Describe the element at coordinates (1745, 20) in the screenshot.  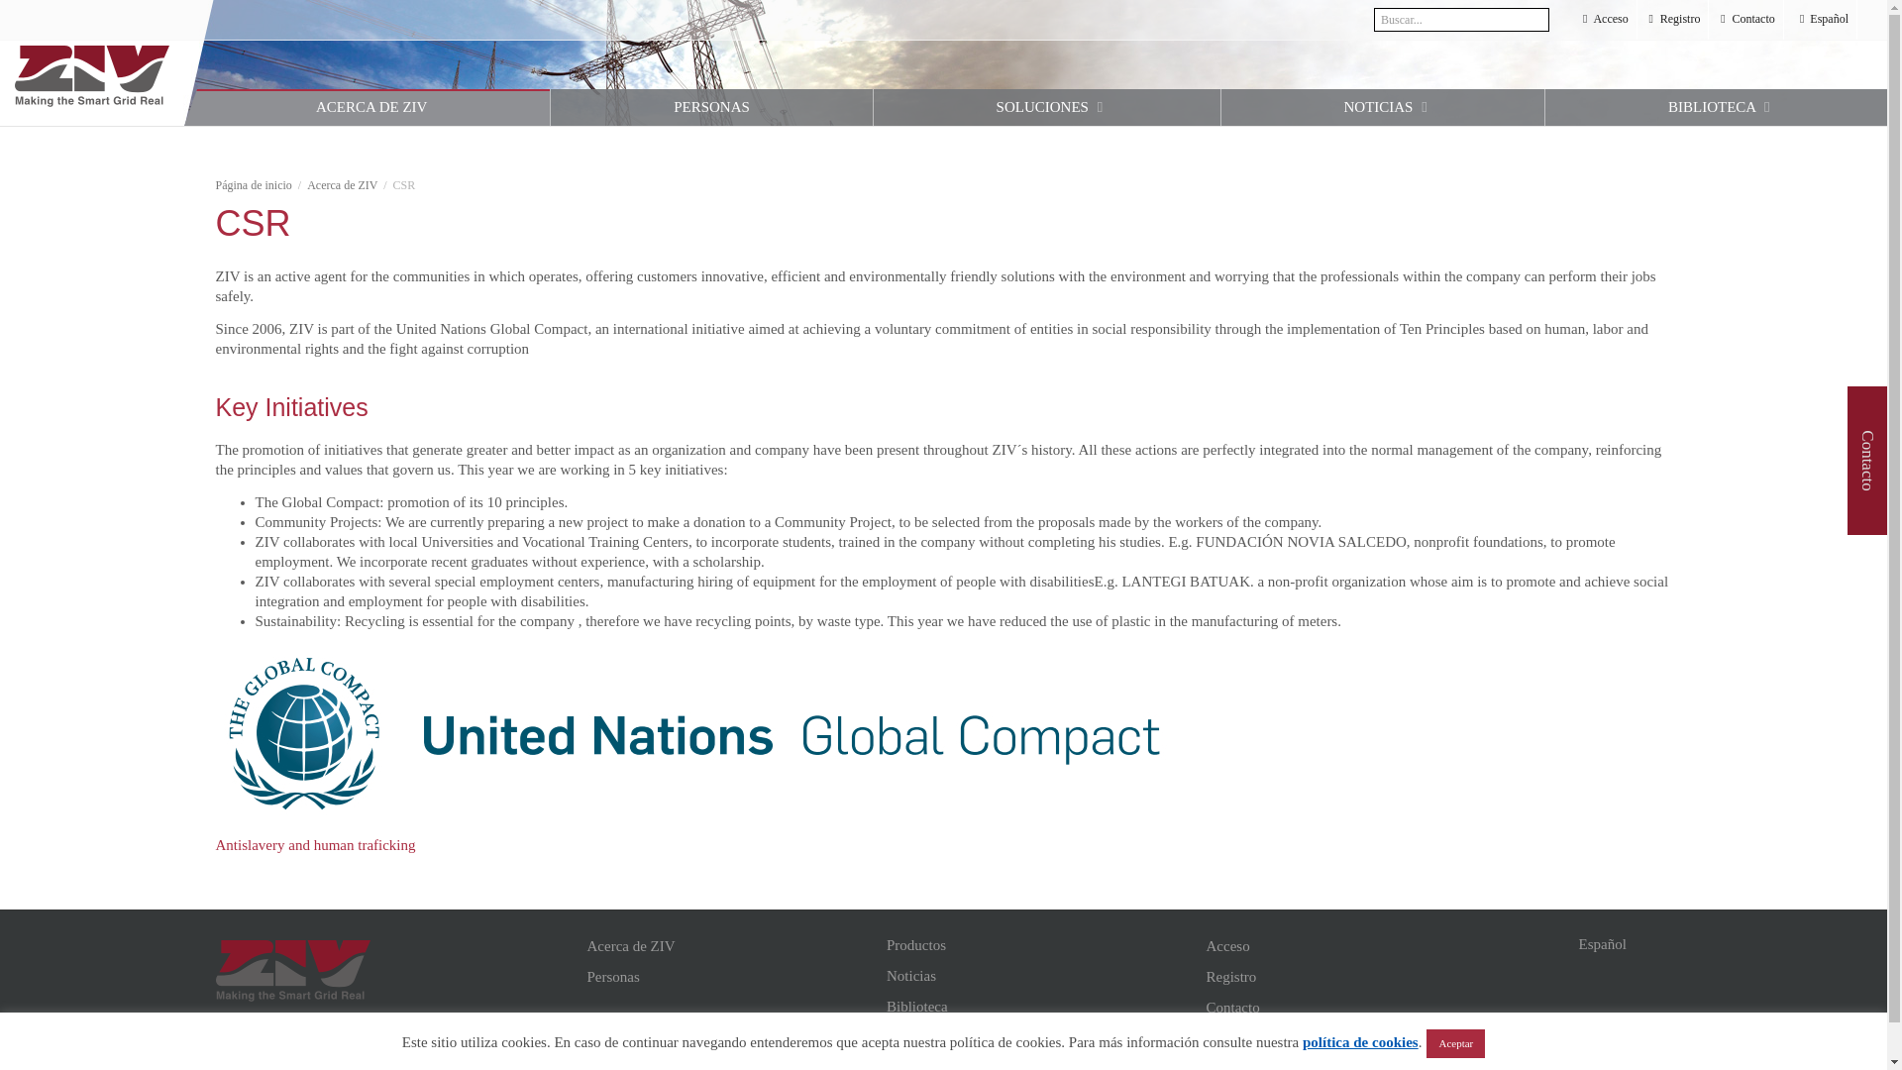
I see `Contacto` at that location.